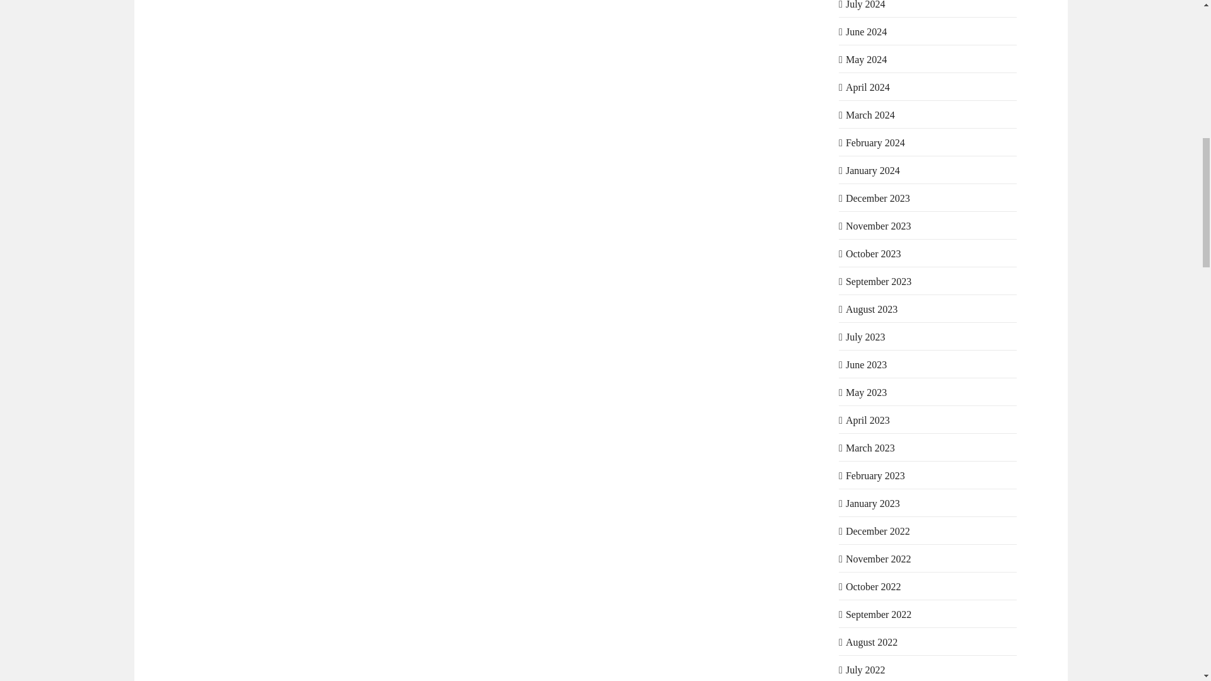  Describe the element at coordinates (865, 59) in the screenshot. I see `May 2024` at that location.